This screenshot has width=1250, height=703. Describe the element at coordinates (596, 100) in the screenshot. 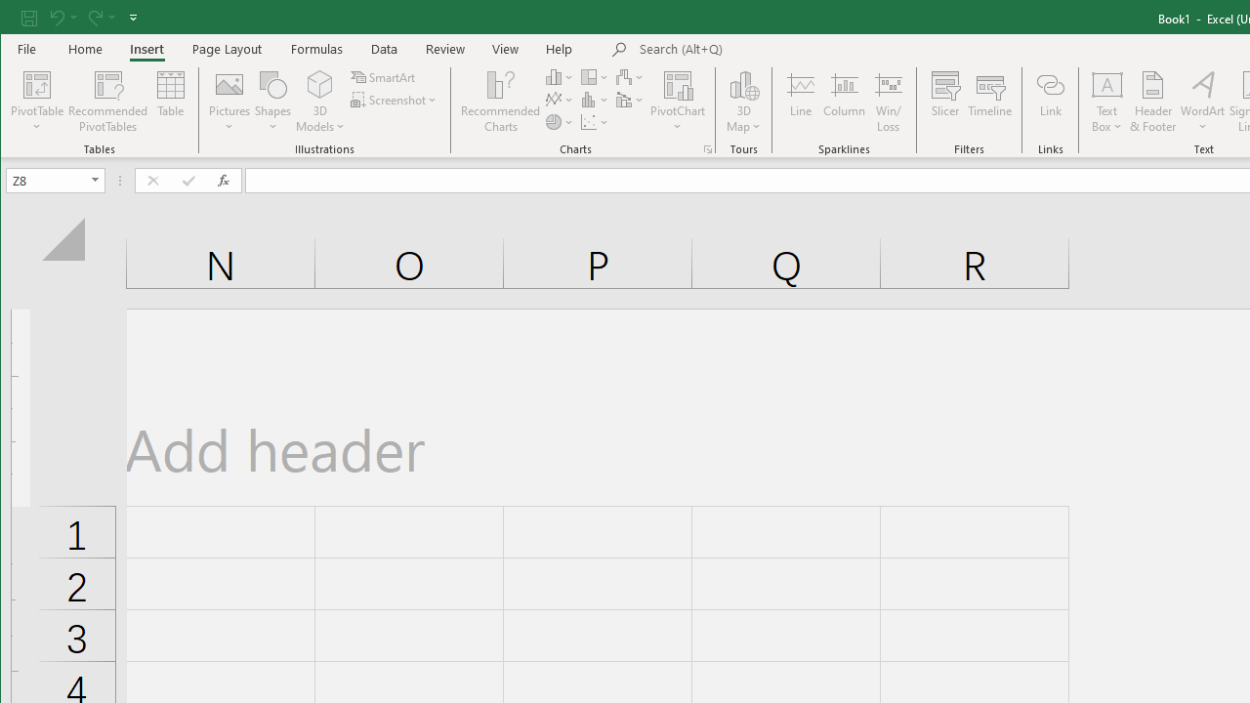

I see `Insert Statistic Chart` at that location.